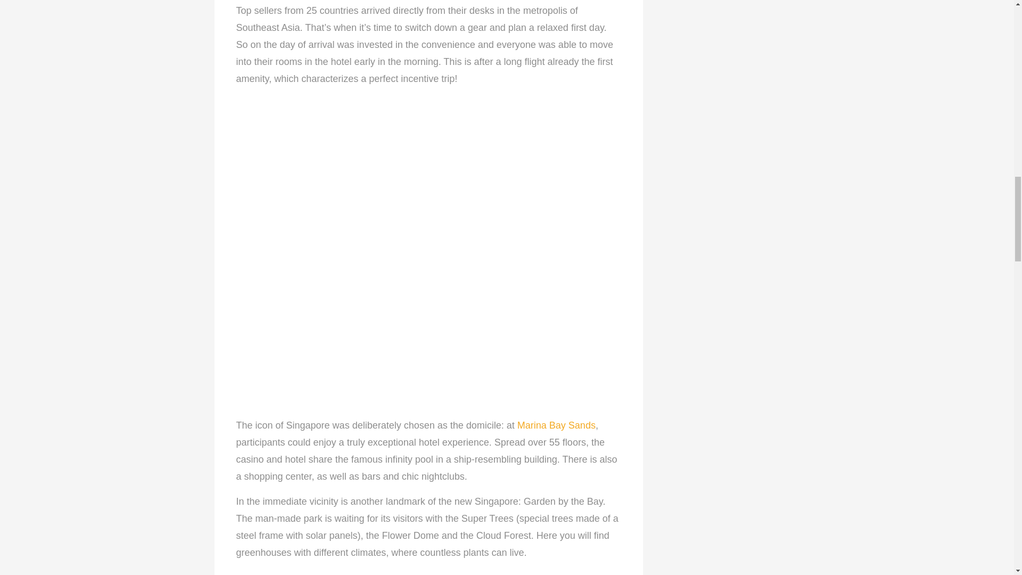  What do you see at coordinates (556, 425) in the screenshot?
I see `Marina Bay Sands` at bounding box center [556, 425].